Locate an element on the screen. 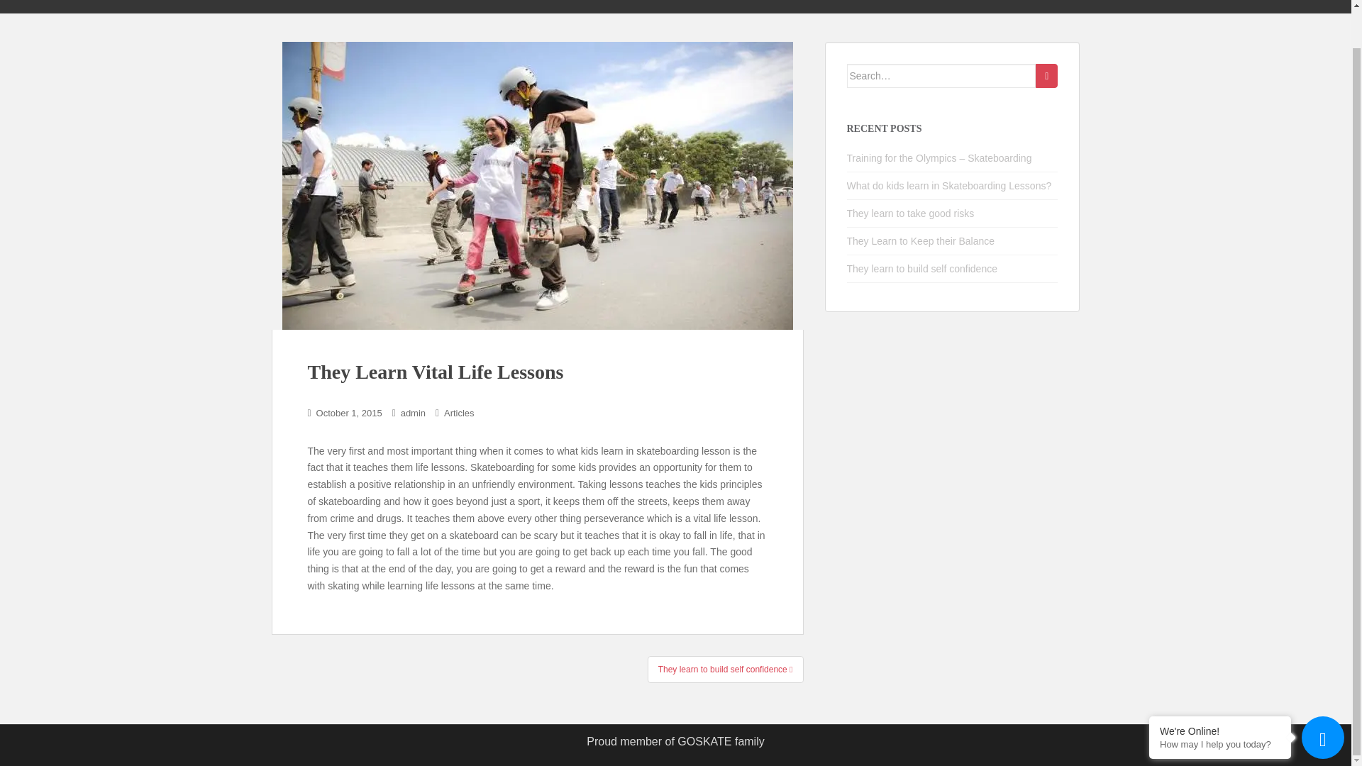 This screenshot has height=766, width=1362. Home is located at coordinates (911, 7).